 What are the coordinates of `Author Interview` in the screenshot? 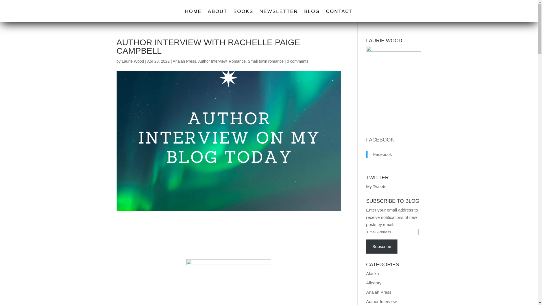 It's located at (381, 301).